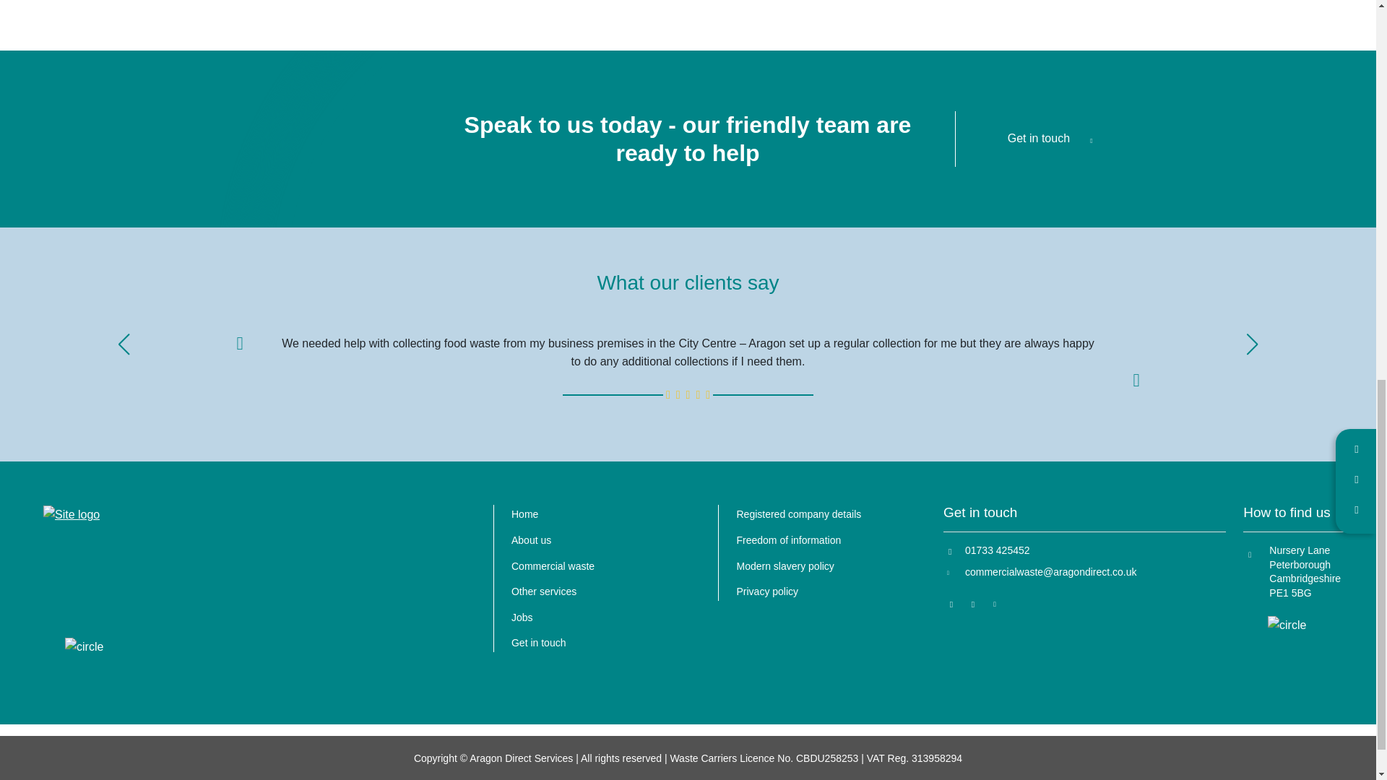 Image resolution: width=1387 pixels, height=780 pixels. What do you see at coordinates (525, 514) in the screenshot?
I see `Home` at bounding box center [525, 514].